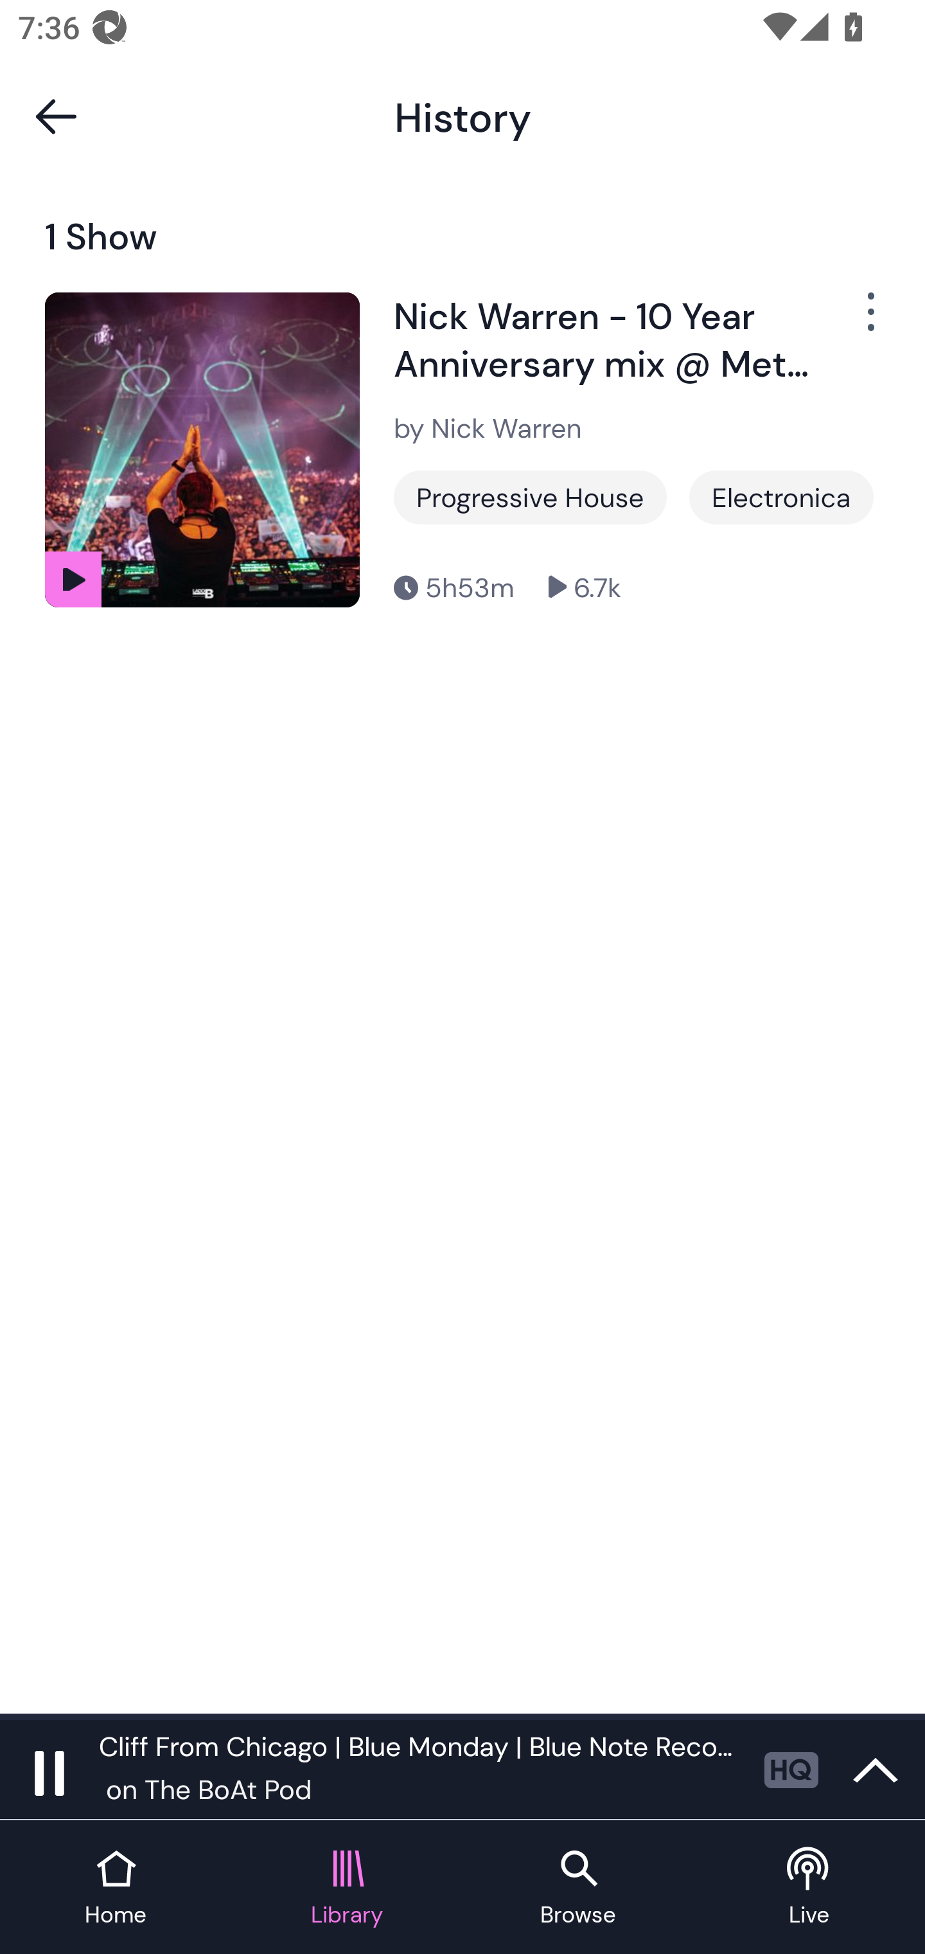 The height and width of the screenshot is (1954, 925). Describe the element at coordinates (531, 497) in the screenshot. I see `Progressive House` at that location.